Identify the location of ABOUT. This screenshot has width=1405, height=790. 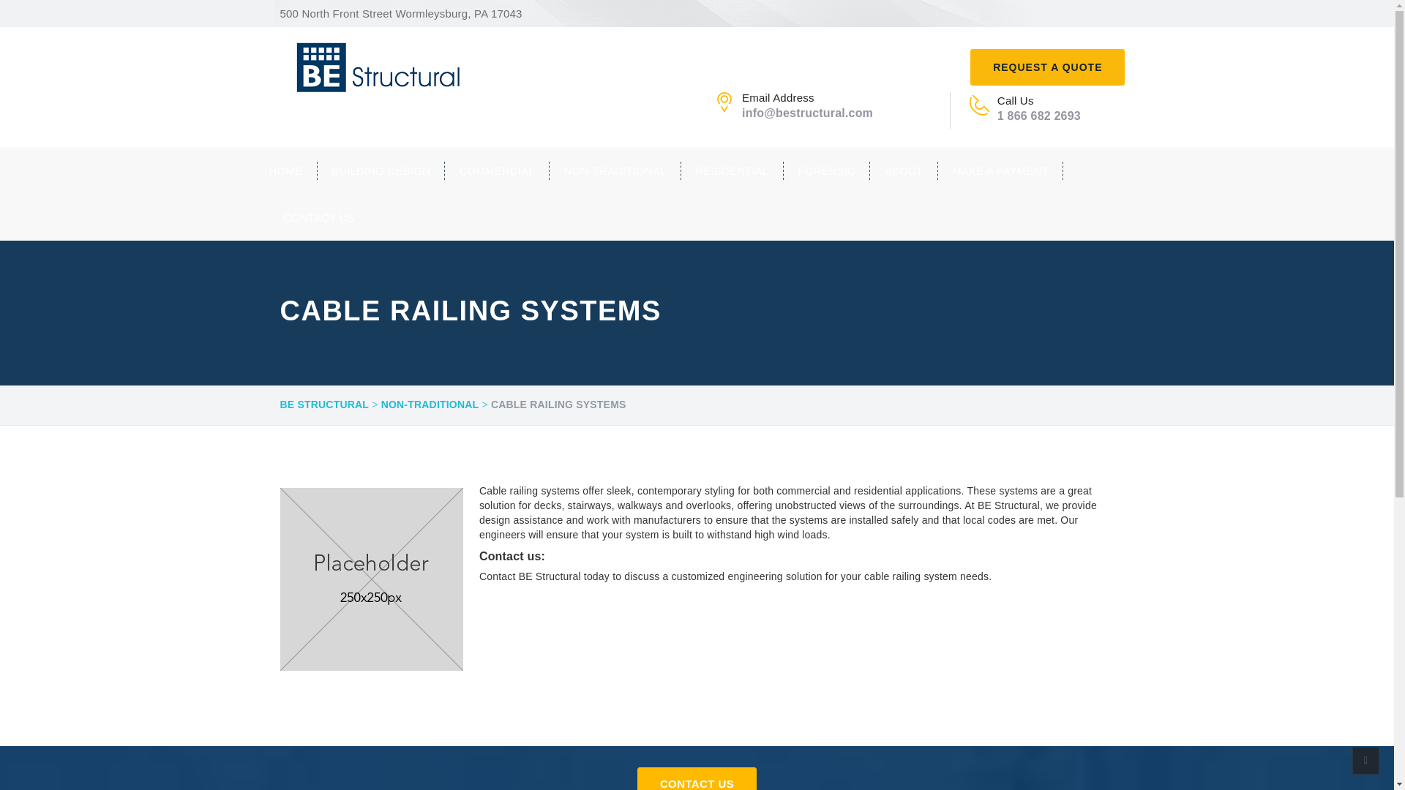
(903, 171).